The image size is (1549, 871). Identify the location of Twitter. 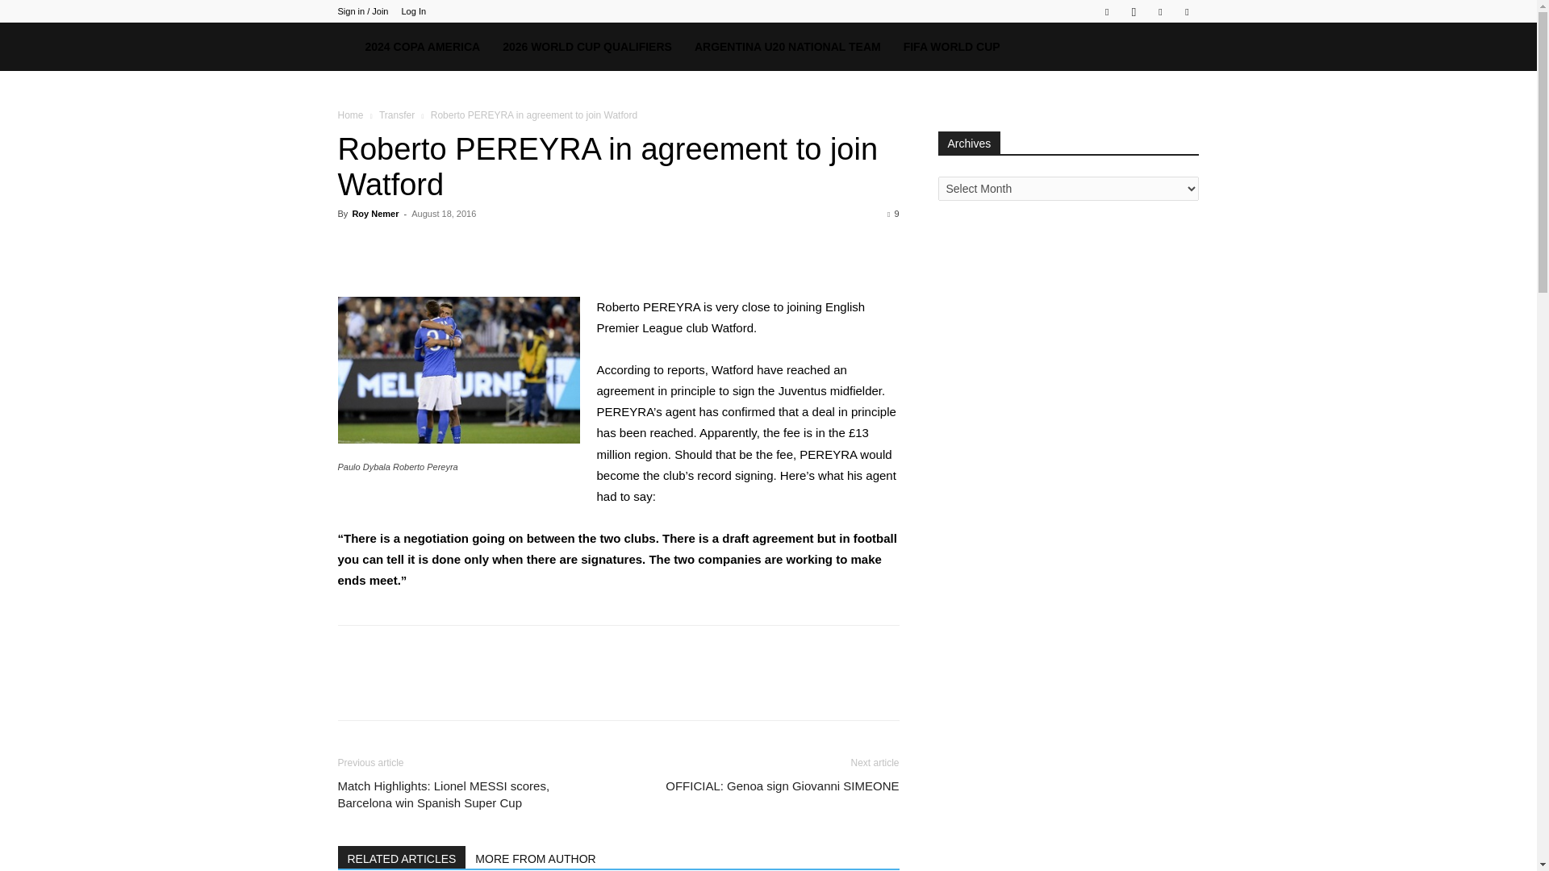
(1160, 11).